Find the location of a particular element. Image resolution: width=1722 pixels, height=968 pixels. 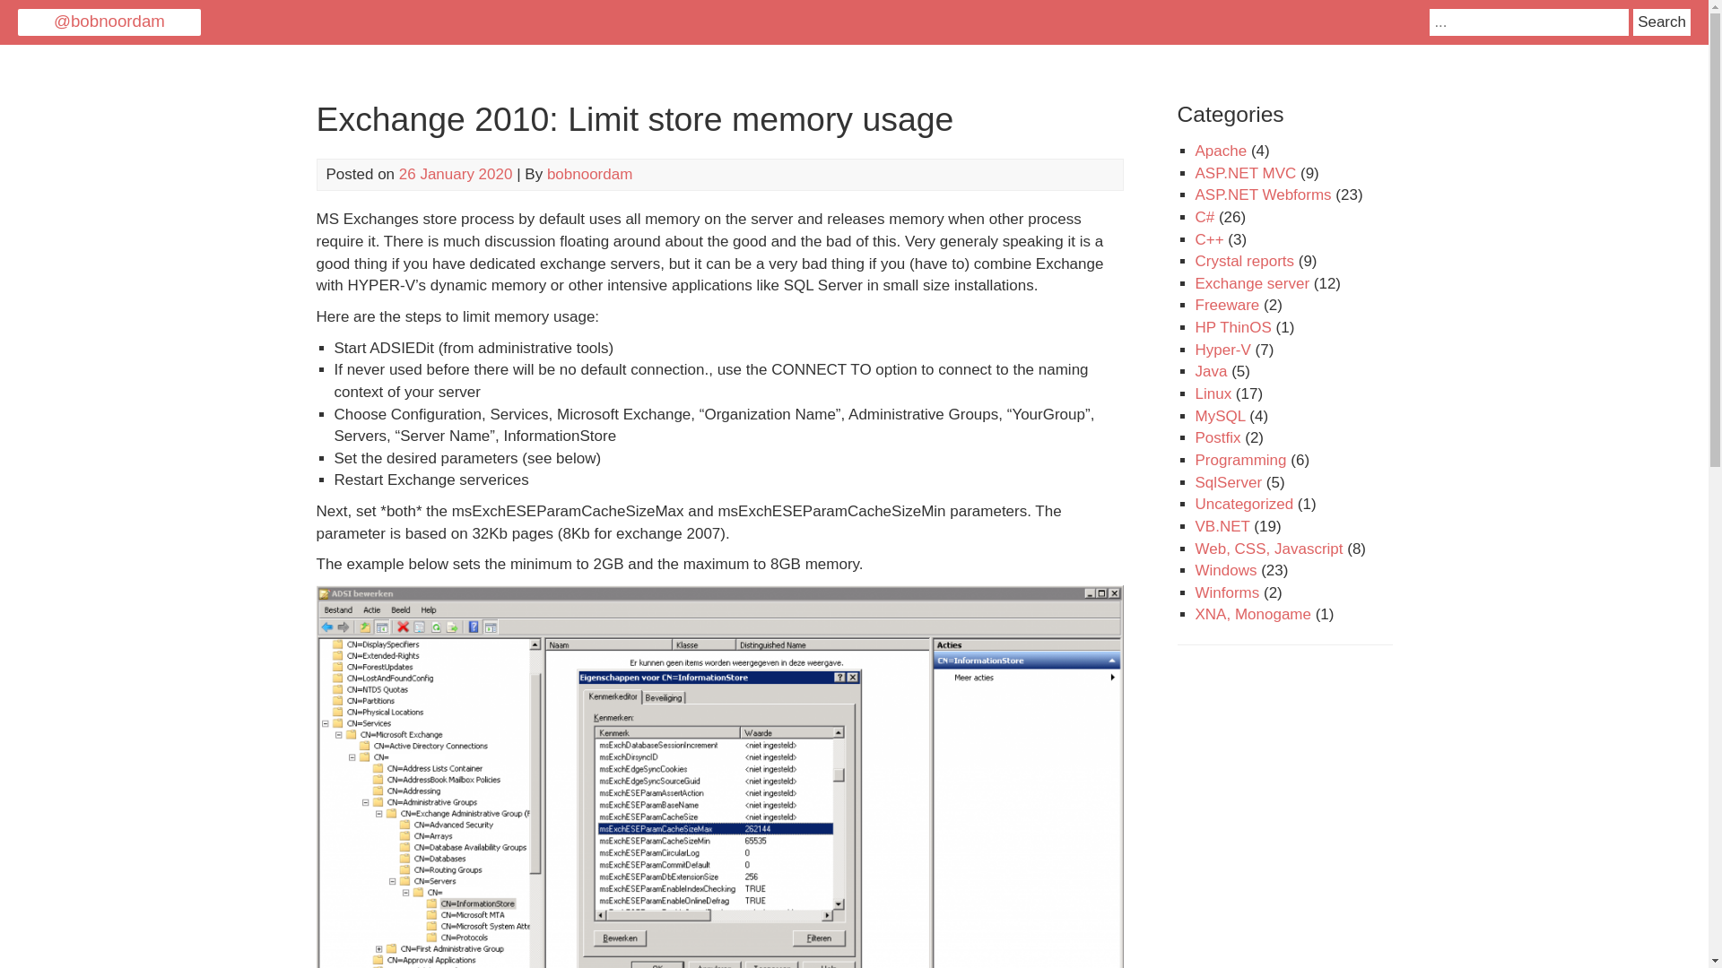

SqlServer is located at coordinates (1229, 482).